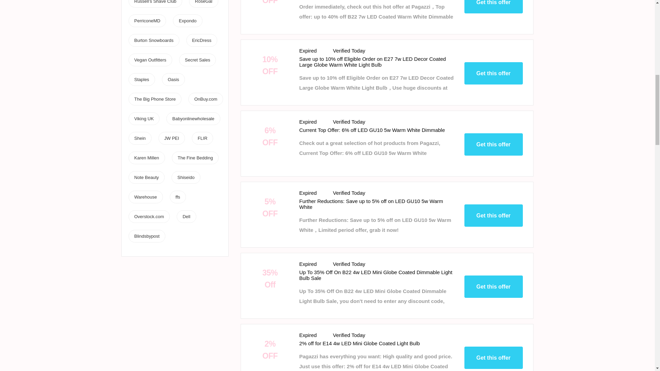 The height and width of the screenshot is (371, 660). What do you see at coordinates (195, 158) in the screenshot?
I see `The Fine Bedding` at bounding box center [195, 158].